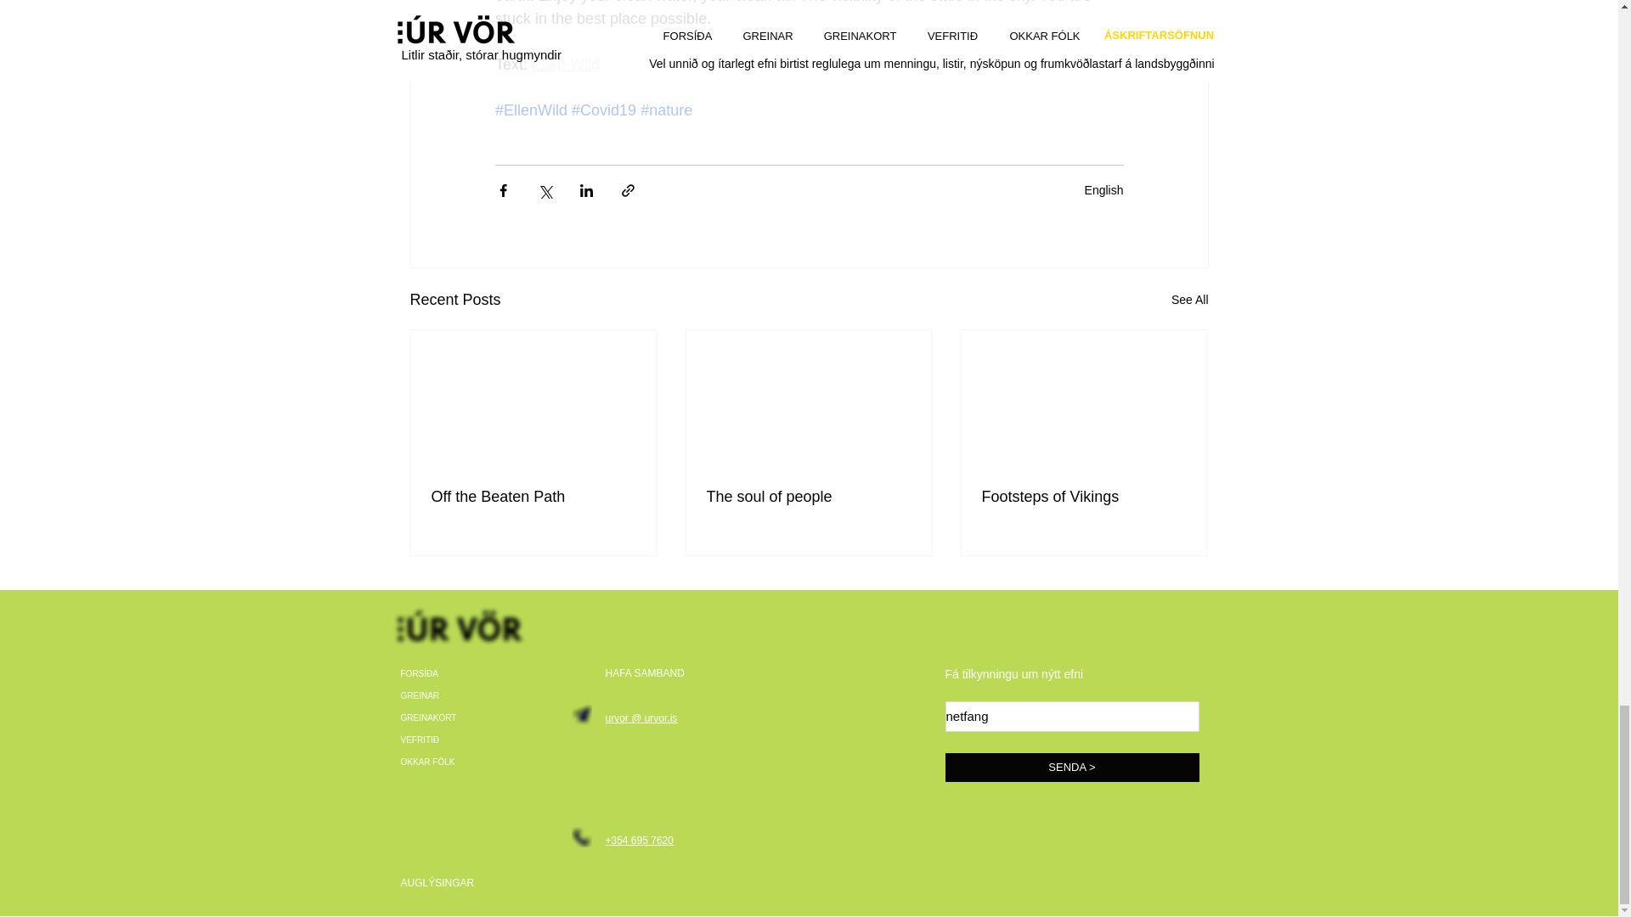 The width and height of the screenshot is (1631, 917). I want to click on Off the Beaten Path, so click(533, 497).